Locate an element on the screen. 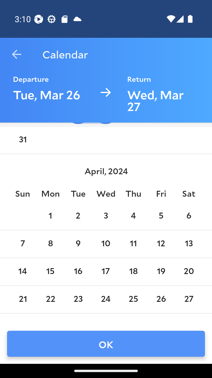  26 is located at coordinates (161, 299).